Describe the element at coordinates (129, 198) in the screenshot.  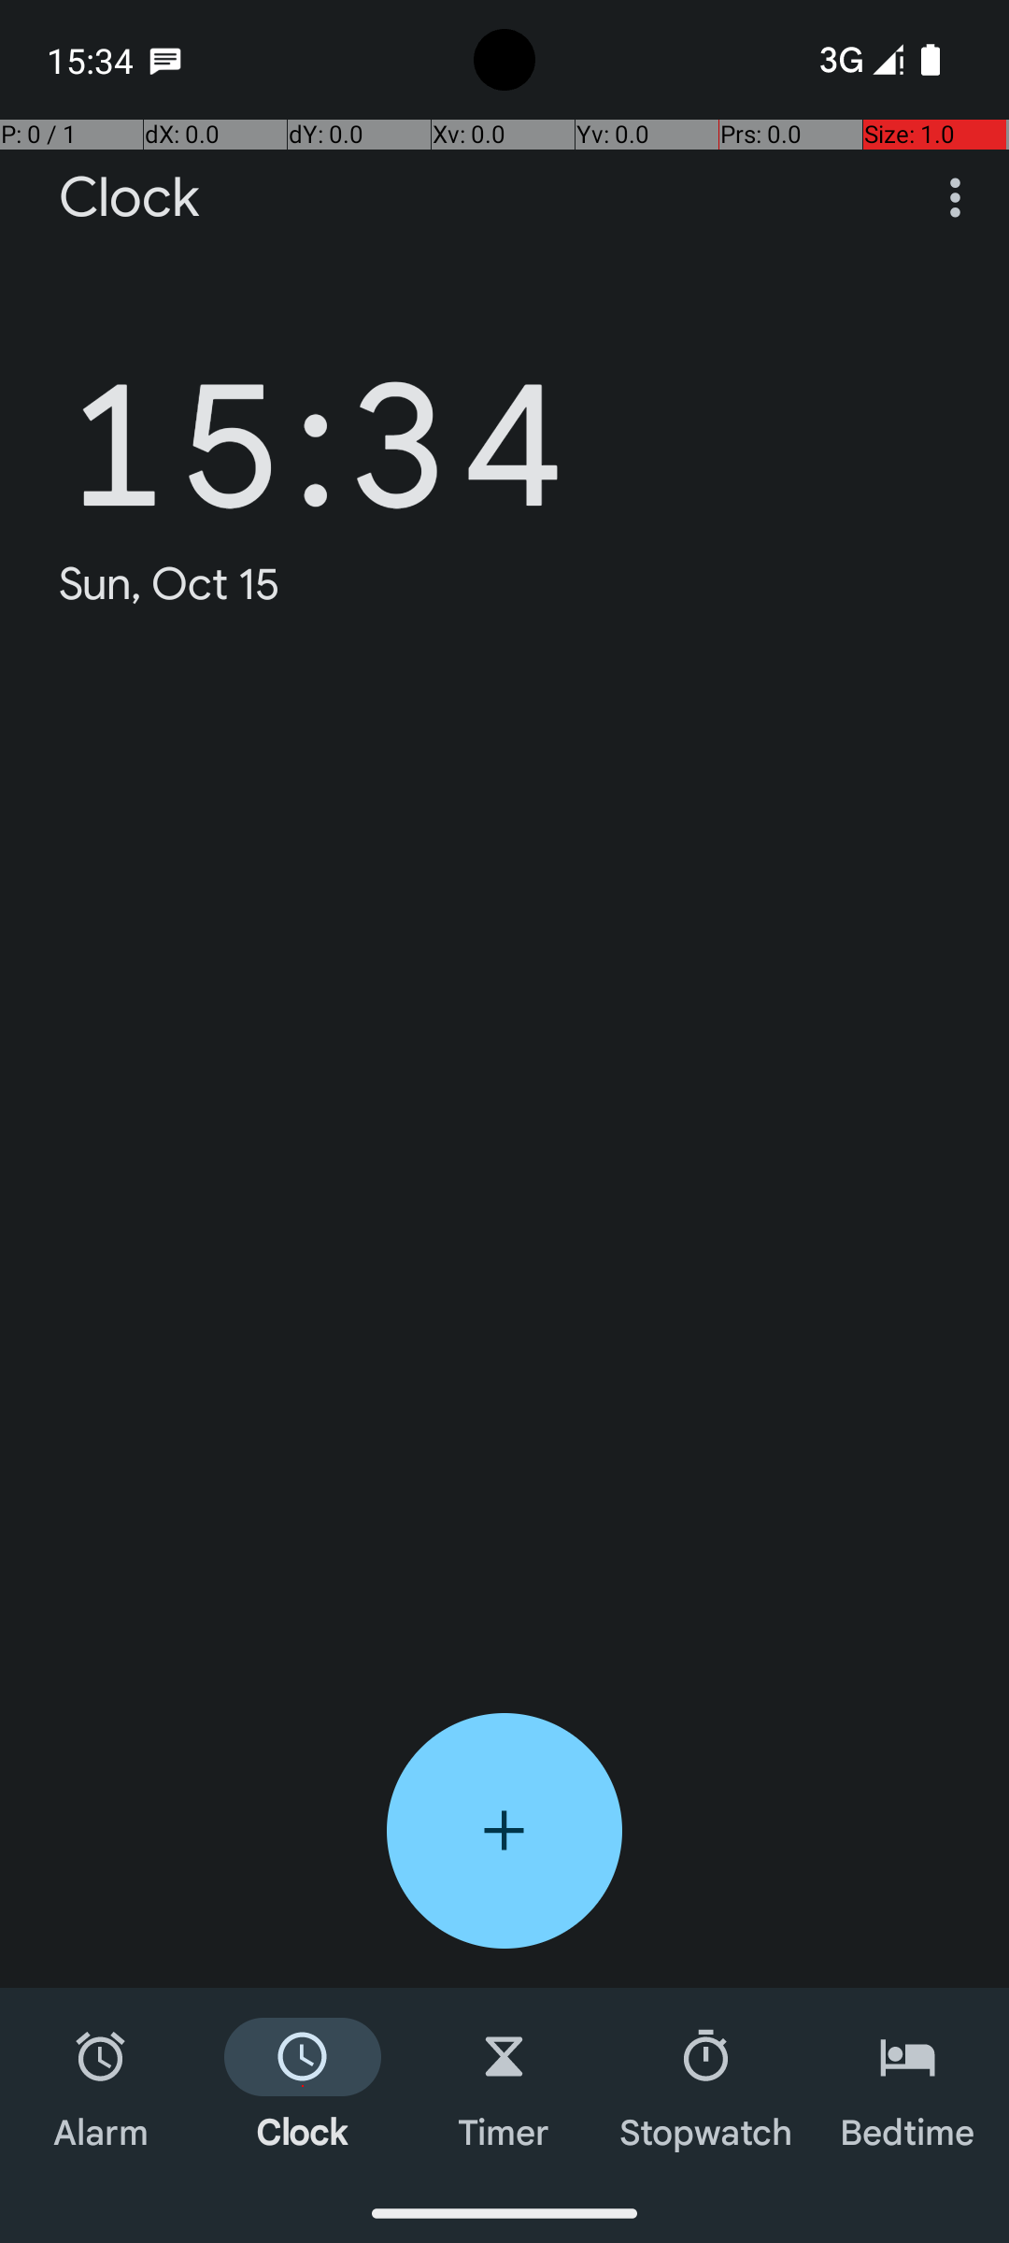
I see `Clock` at that location.